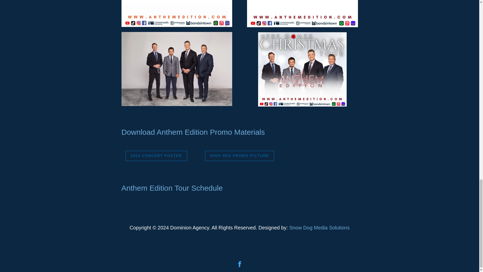  Describe the element at coordinates (239, 156) in the screenshot. I see `HIGH RES PROMO PICTURE` at that location.